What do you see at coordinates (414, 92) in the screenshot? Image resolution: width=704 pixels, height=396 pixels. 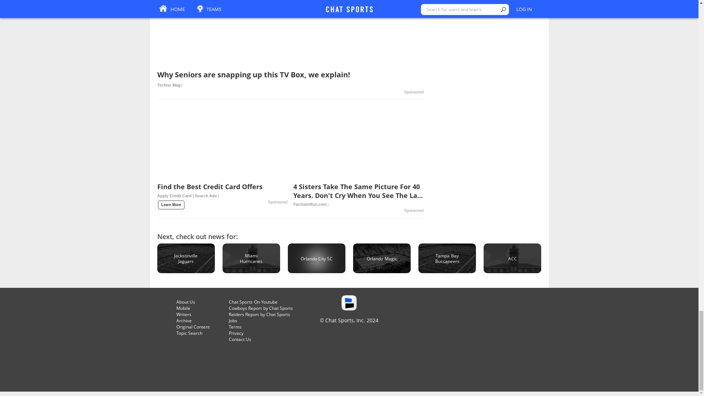 I see `Sponsored` at bounding box center [414, 92].